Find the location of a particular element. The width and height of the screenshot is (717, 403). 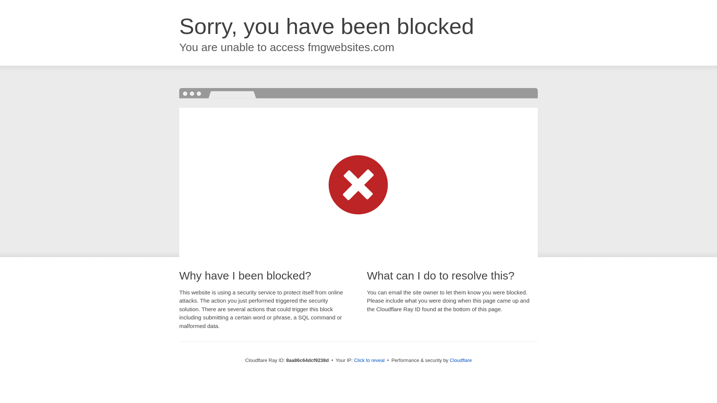

Click to reveal is located at coordinates (369, 360).